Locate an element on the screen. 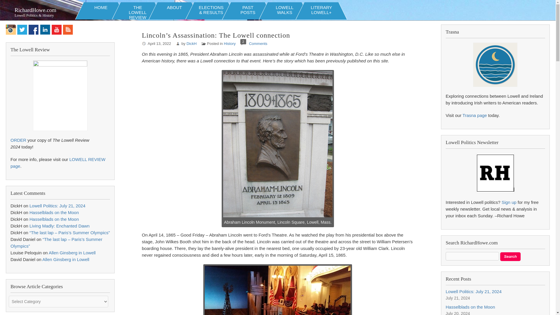 This screenshot has height=315, width=560. PAST POSTS is located at coordinates (258, 43).